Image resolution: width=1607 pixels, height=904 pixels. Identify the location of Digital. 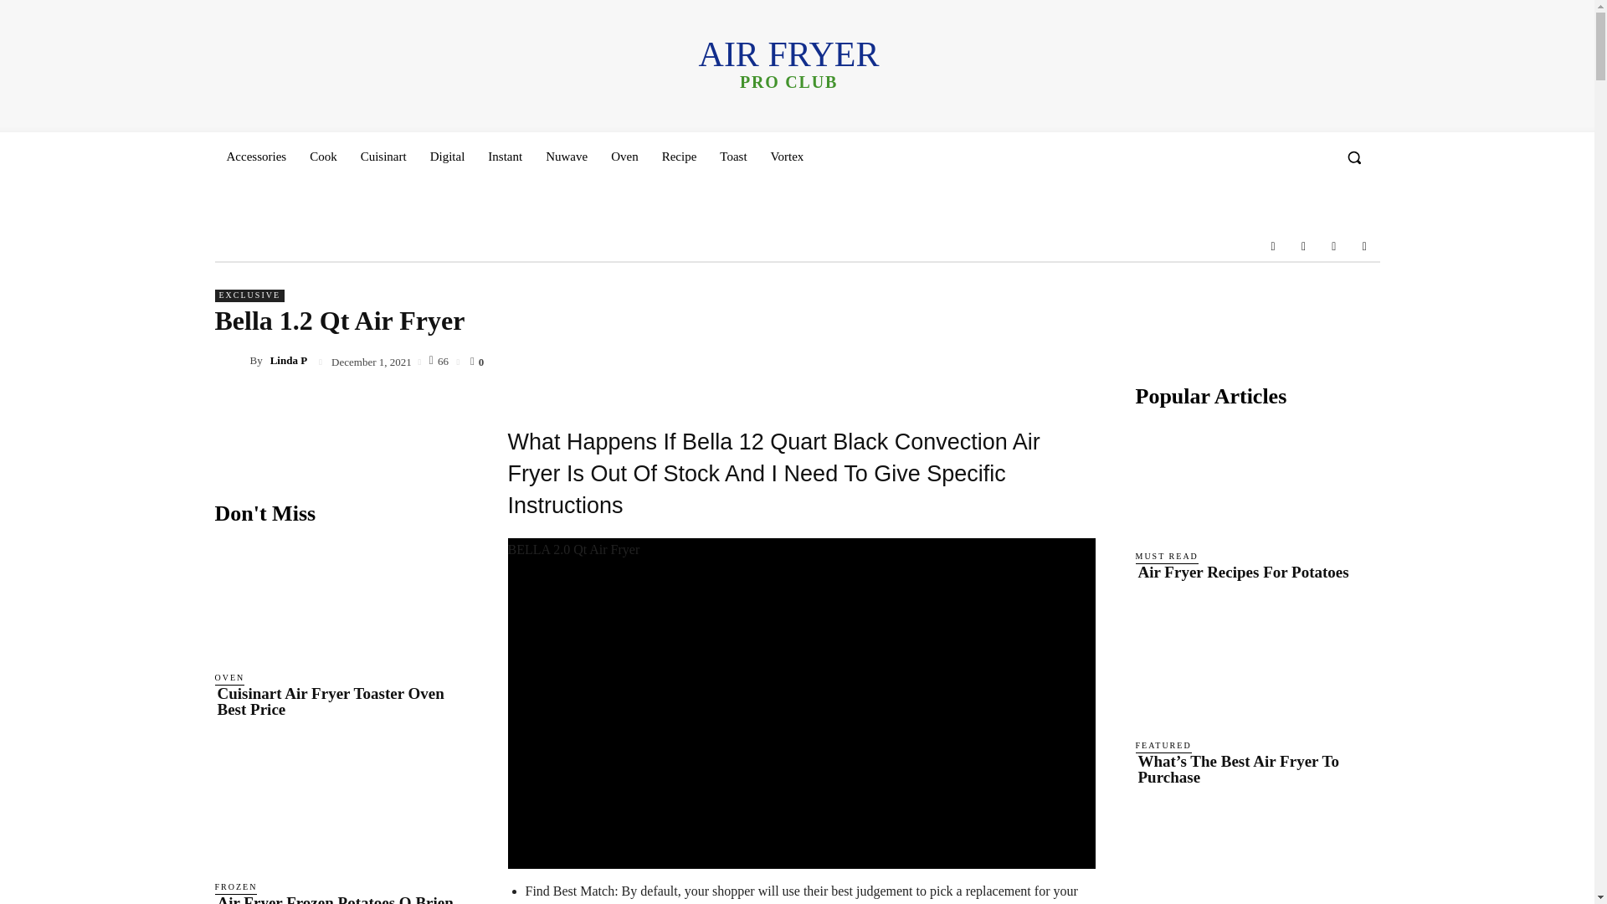
(447, 156).